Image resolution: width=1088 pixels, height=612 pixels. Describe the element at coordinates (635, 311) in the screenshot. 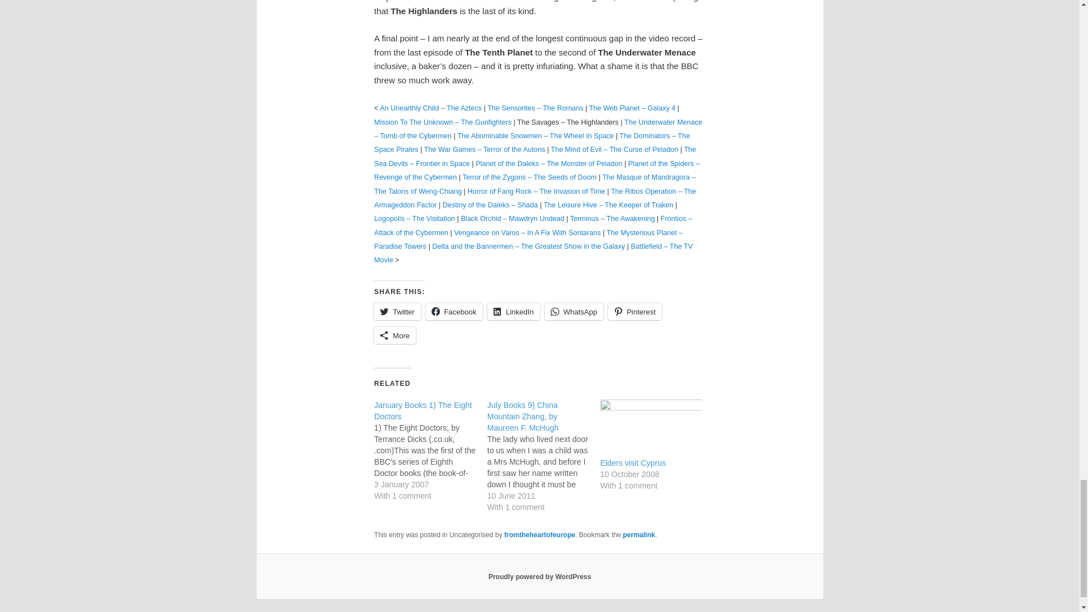

I see `Click to share on Pinterest` at that location.